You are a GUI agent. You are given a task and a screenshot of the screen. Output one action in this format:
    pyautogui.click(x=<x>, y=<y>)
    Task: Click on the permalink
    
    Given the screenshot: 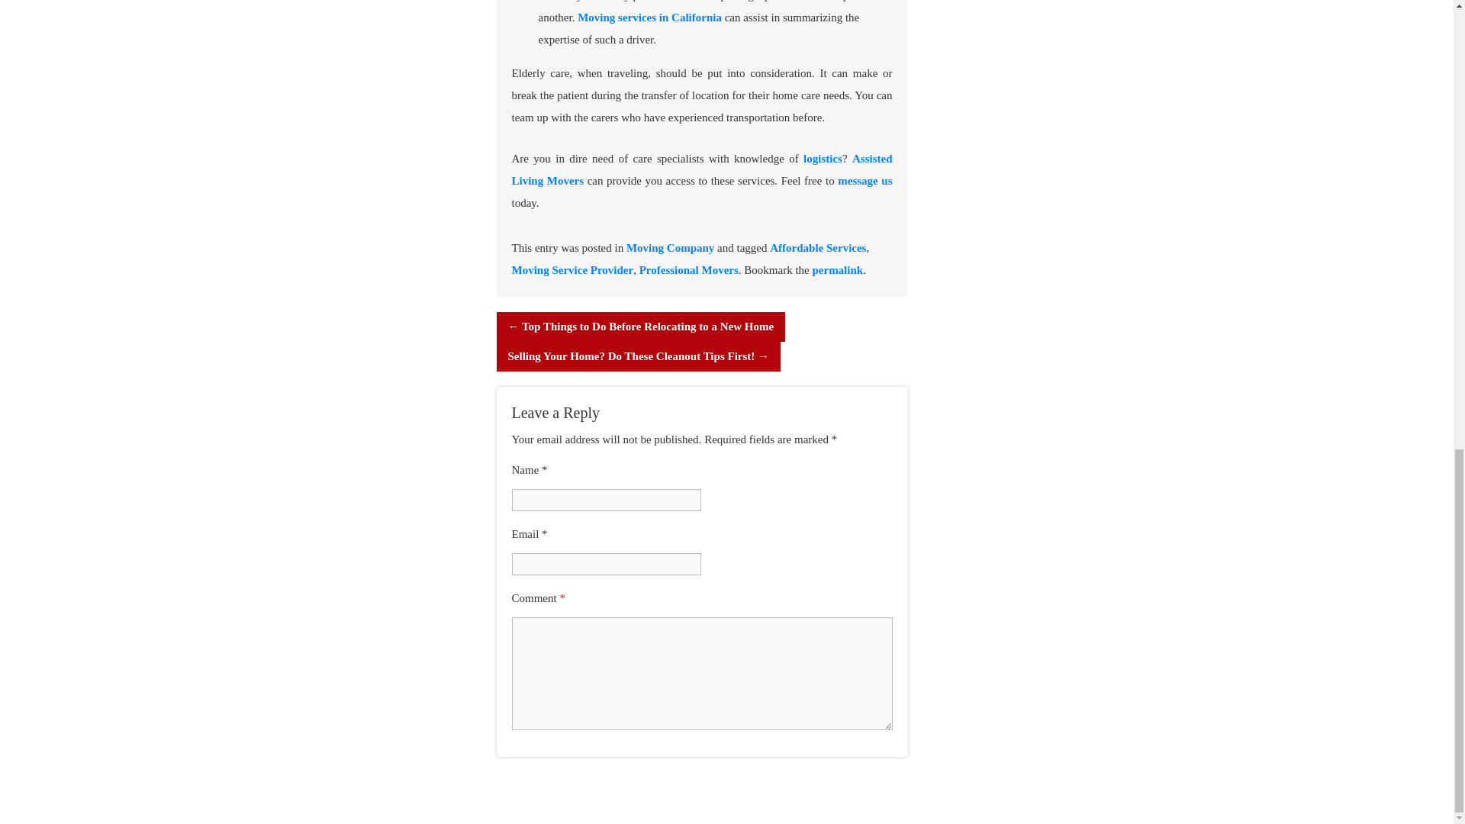 What is the action you would take?
    pyautogui.click(x=836, y=269)
    